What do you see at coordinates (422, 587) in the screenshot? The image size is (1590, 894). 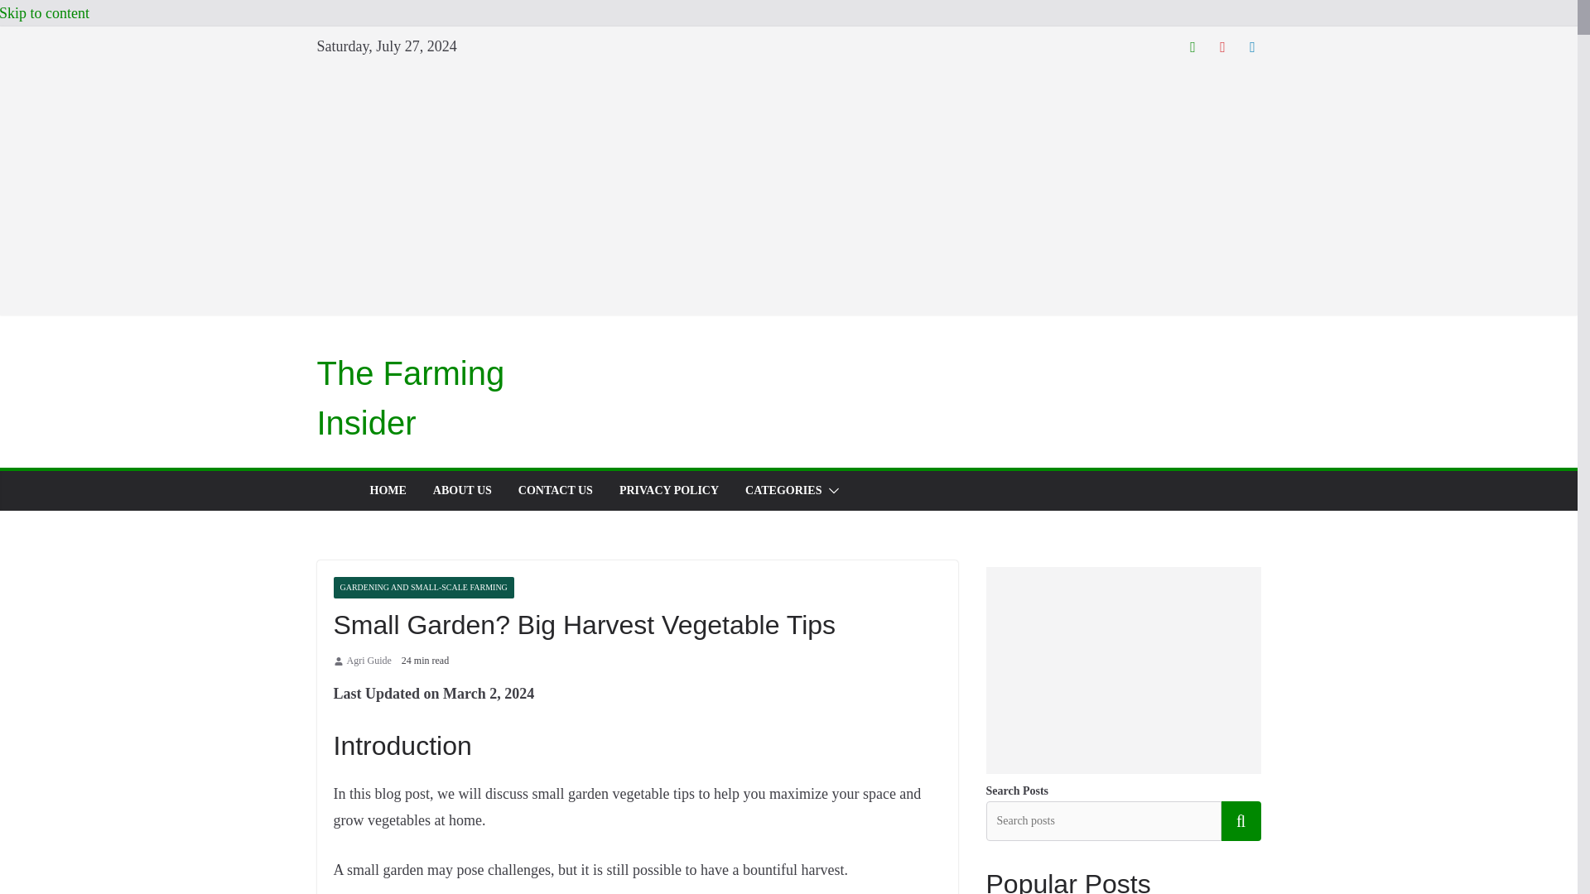 I see `GARDENING AND SMALL-SCALE FARMING` at bounding box center [422, 587].